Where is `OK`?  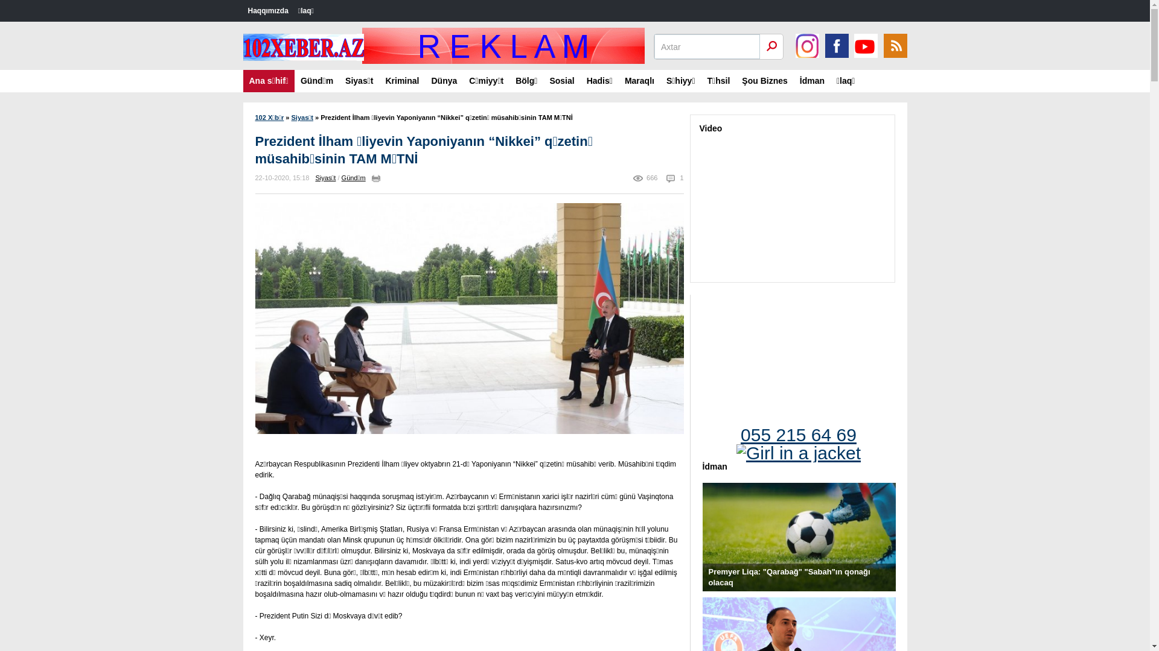 OK is located at coordinates (771, 46).